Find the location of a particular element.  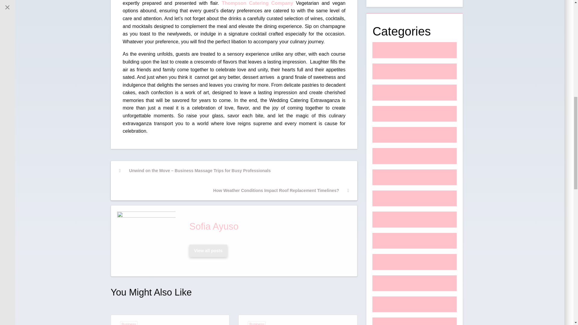

AUTOMOBILE is located at coordinates (402, 71).